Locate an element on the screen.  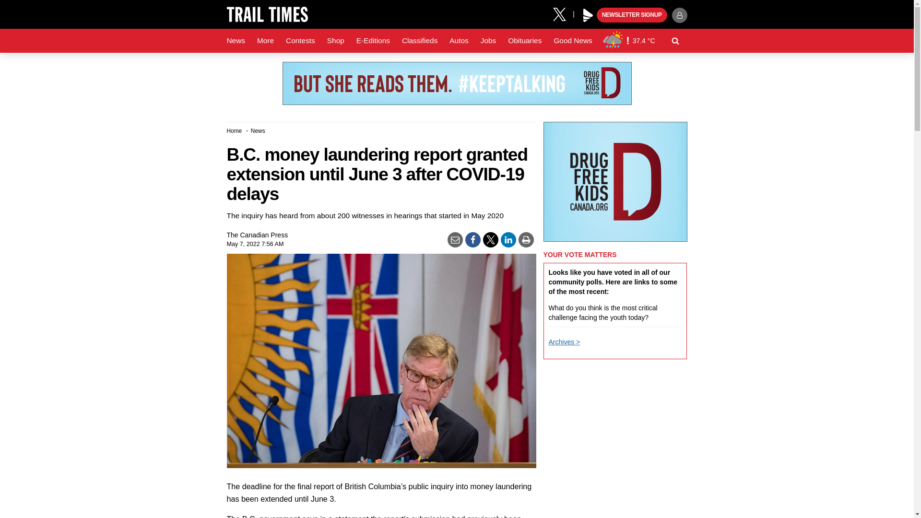
Black Press Media is located at coordinates (588, 15).